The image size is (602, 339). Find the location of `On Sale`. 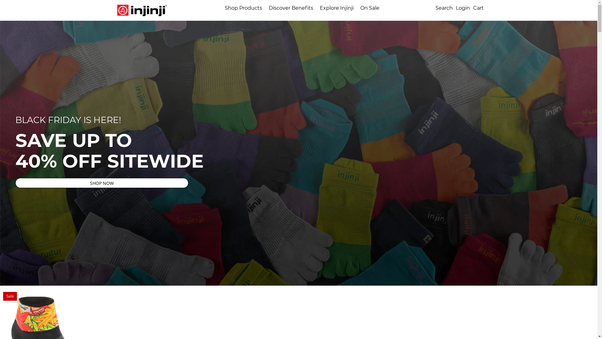

On Sale is located at coordinates (370, 8).